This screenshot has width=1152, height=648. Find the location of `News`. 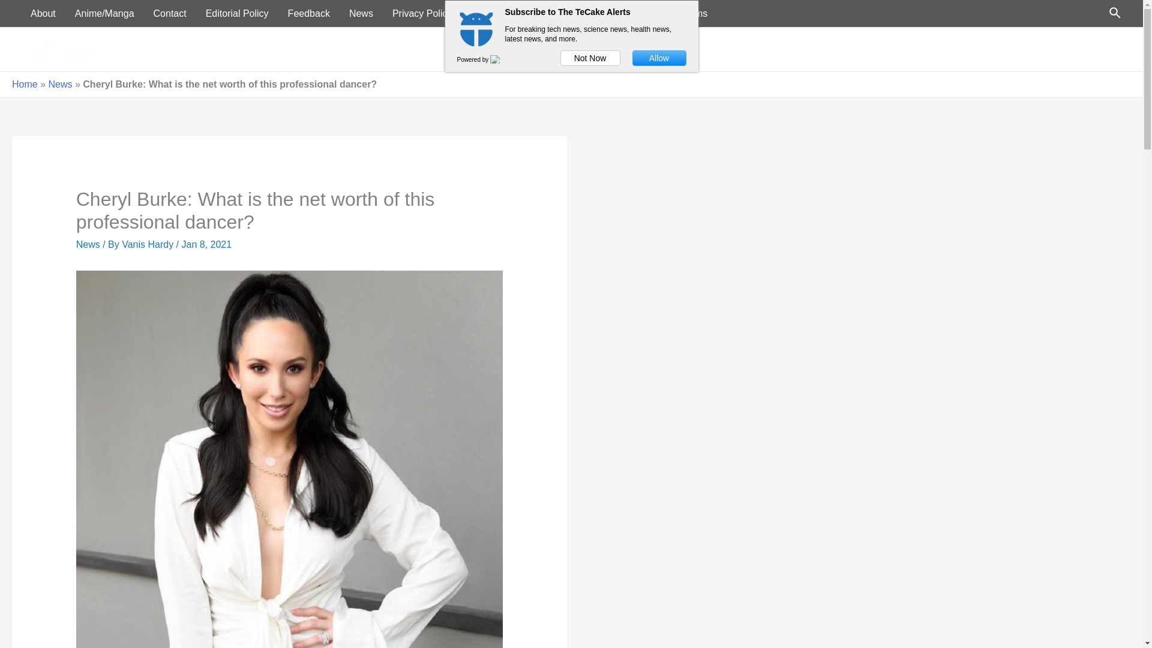

News is located at coordinates (88, 244).